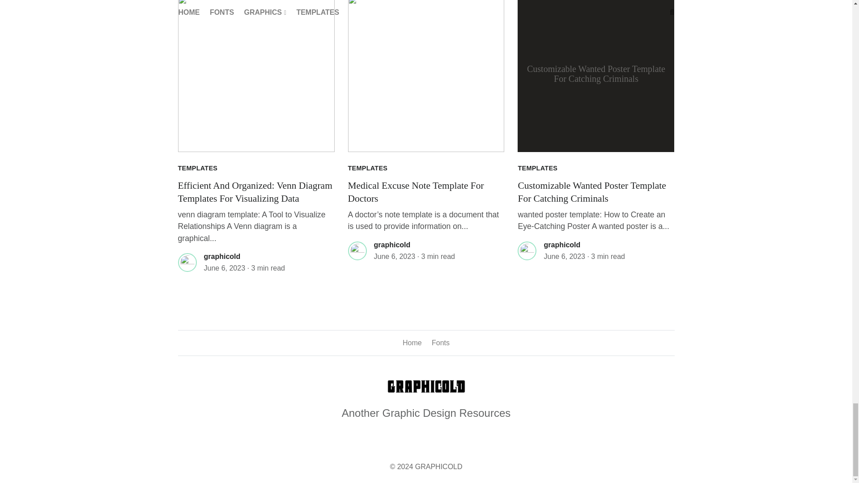  Describe the element at coordinates (562, 245) in the screenshot. I see `Posts by graphicold` at that location.